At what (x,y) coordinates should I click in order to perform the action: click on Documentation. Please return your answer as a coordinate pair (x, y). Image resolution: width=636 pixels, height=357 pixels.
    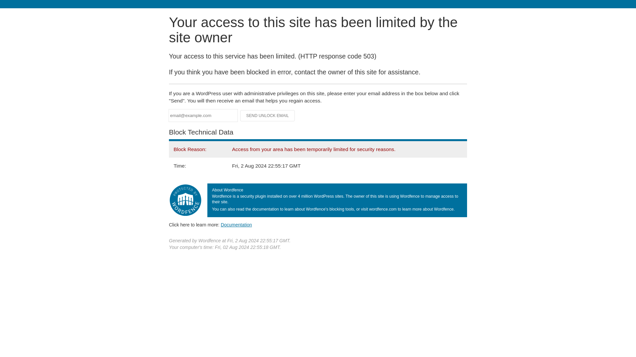
    Looking at the image, I should click on (236, 224).